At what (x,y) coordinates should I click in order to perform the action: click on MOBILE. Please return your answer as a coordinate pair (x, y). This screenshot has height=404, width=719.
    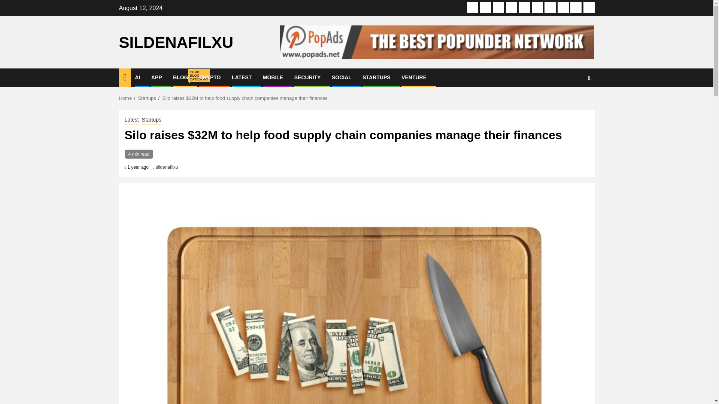
    Looking at the image, I should click on (273, 77).